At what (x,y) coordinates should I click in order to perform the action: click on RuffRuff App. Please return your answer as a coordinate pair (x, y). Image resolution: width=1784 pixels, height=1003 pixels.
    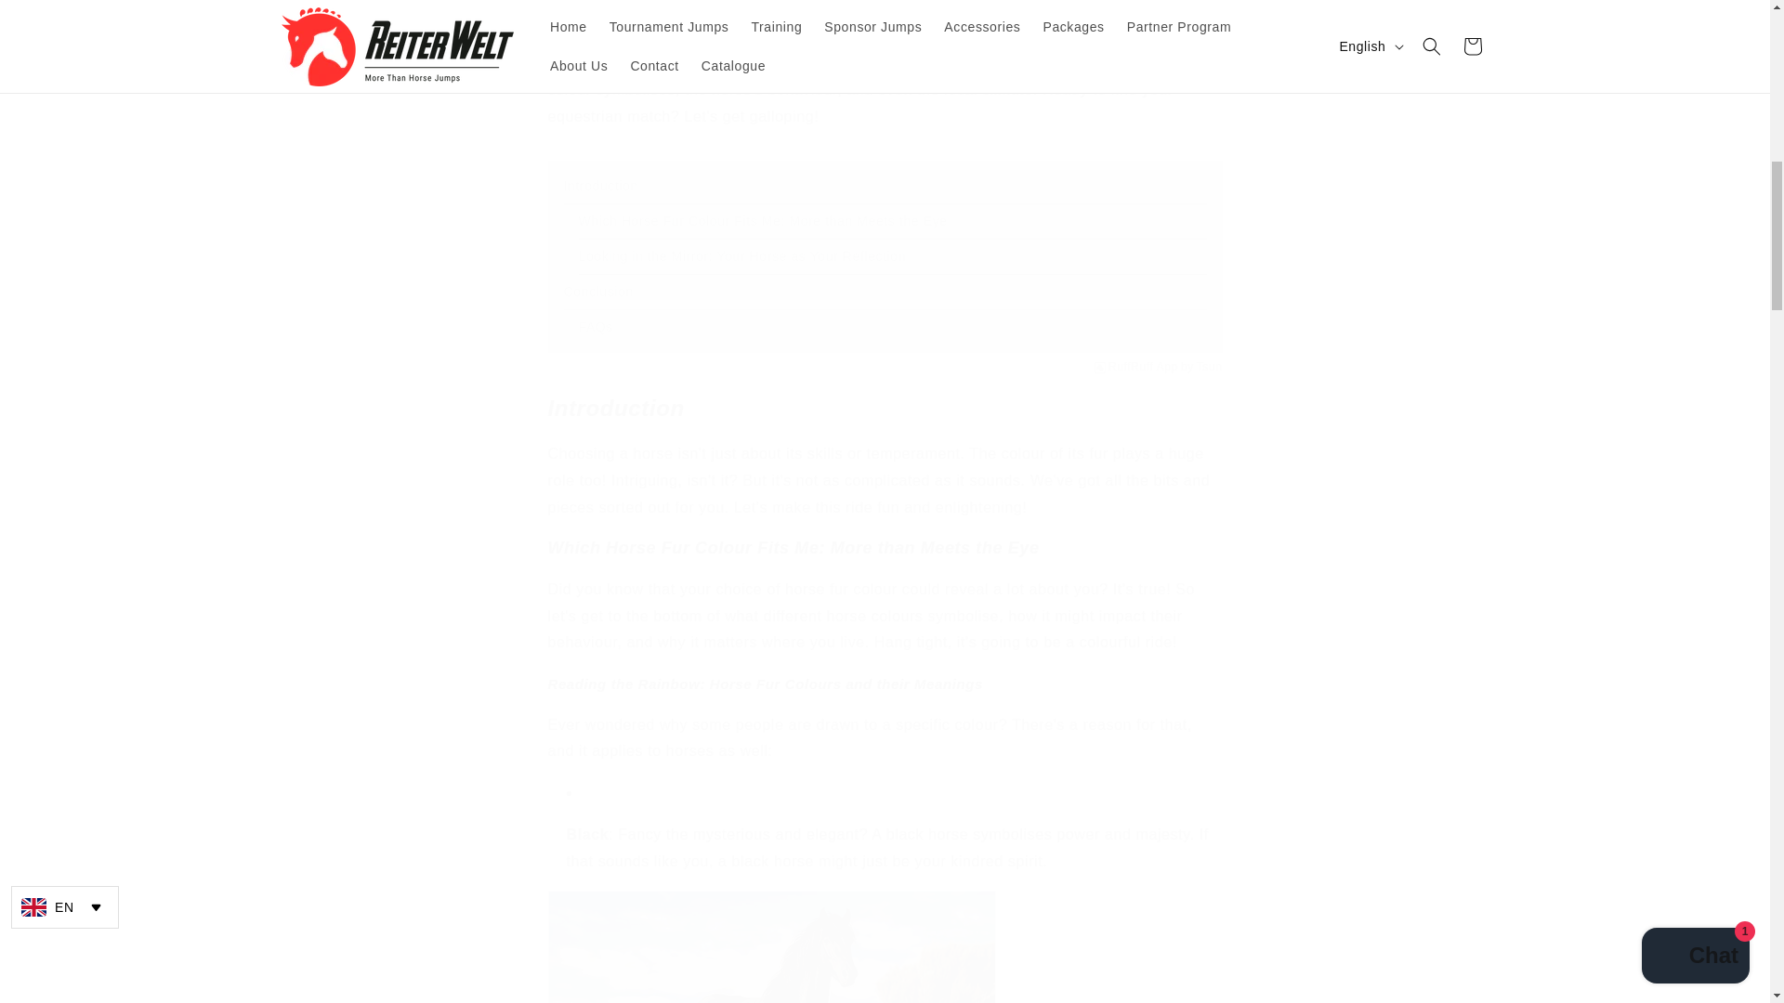
    Looking at the image, I should click on (1143, 367).